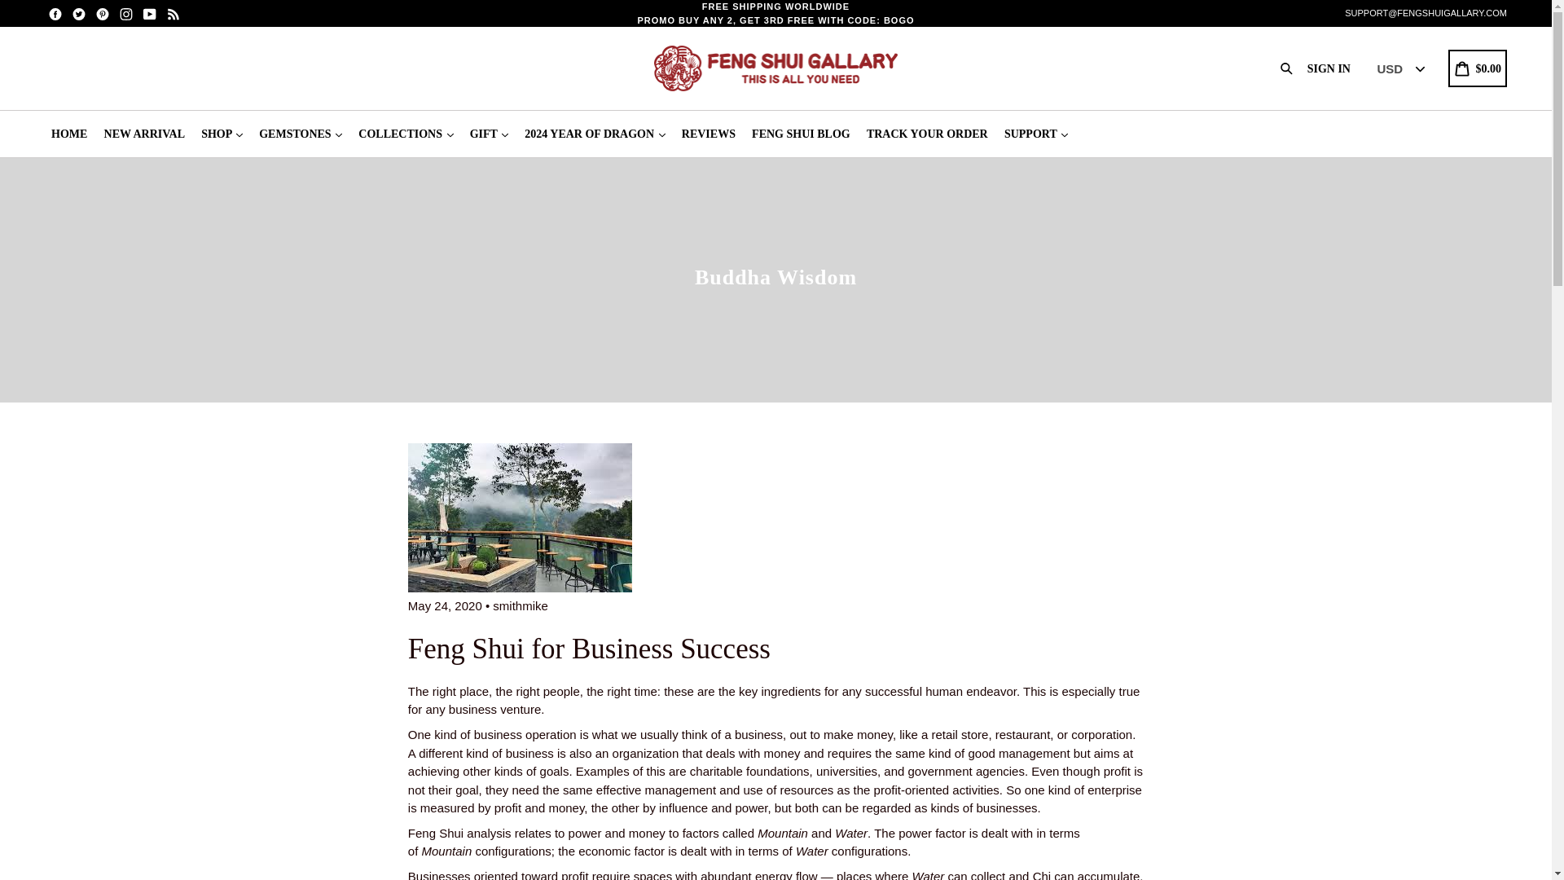 The height and width of the screenshot is (880, 1564). I want to click on FengshuiGallary on YouTube, so click(150, 13).